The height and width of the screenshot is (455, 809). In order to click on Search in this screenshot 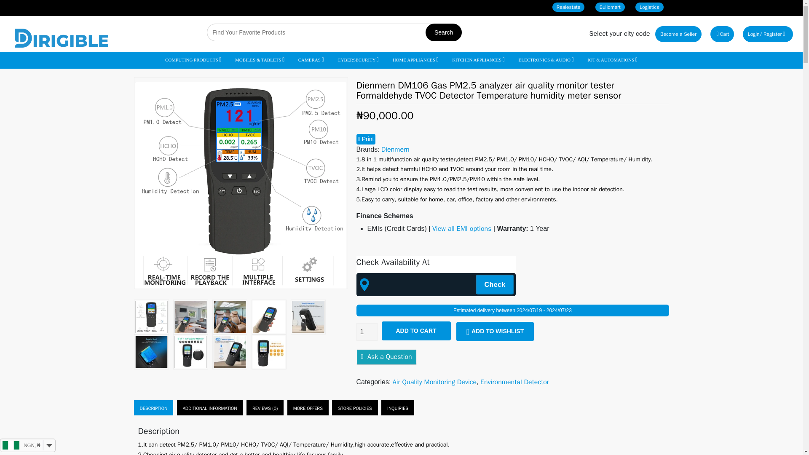, I will do `click(443, 32)`.